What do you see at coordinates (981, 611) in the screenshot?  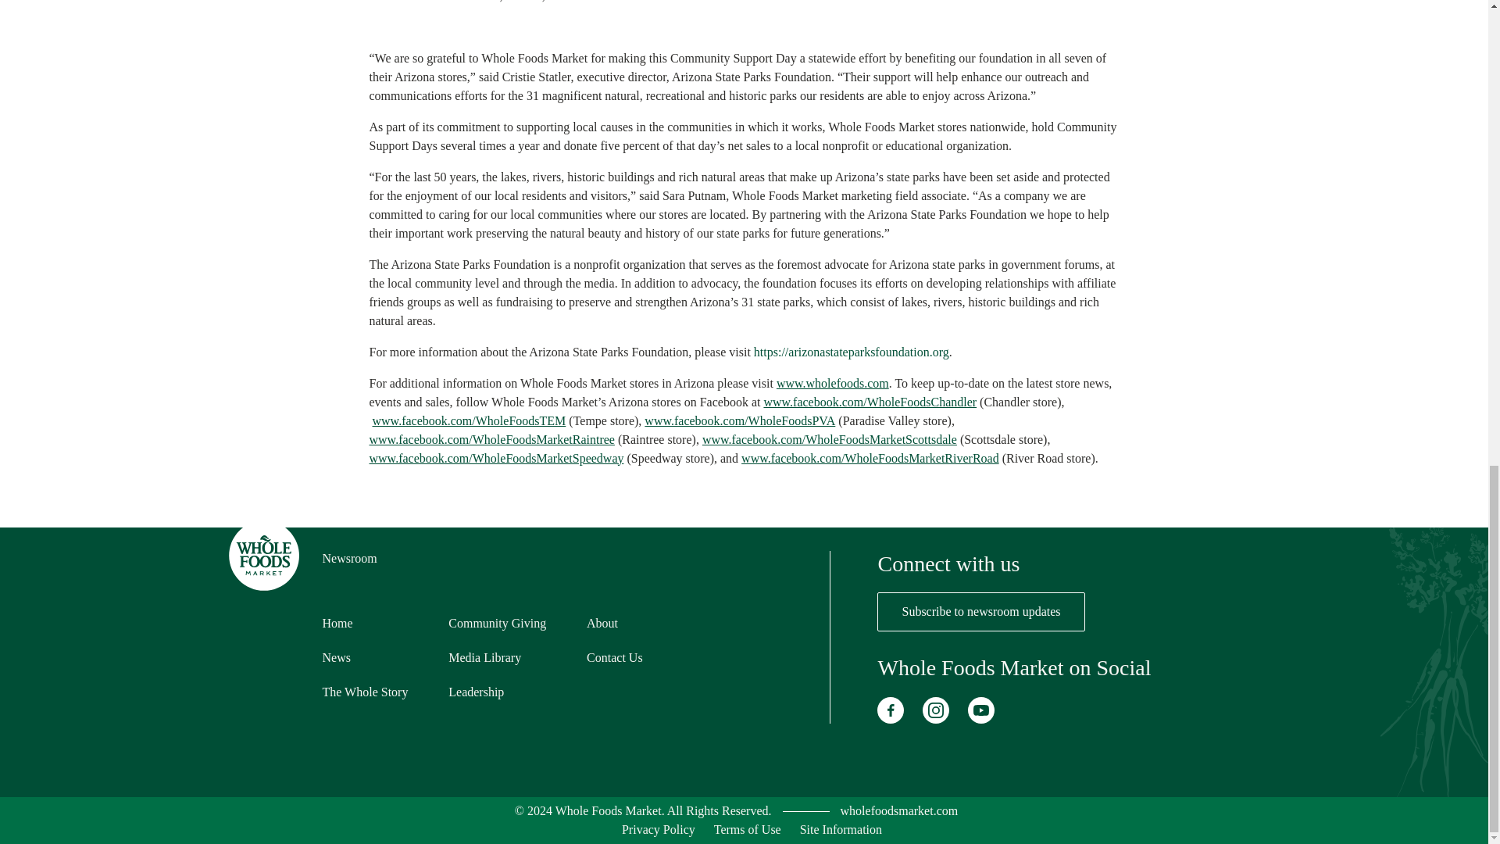 I see `Subscribe` at bounding box center [981, 611].